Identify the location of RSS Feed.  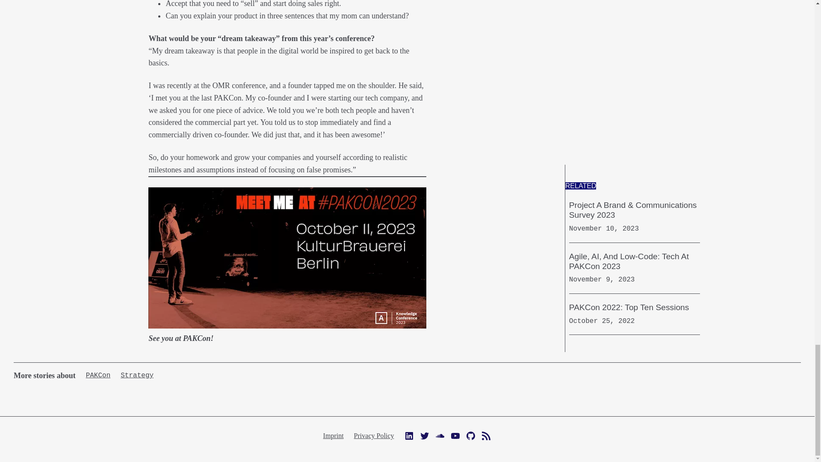
(486, 435).